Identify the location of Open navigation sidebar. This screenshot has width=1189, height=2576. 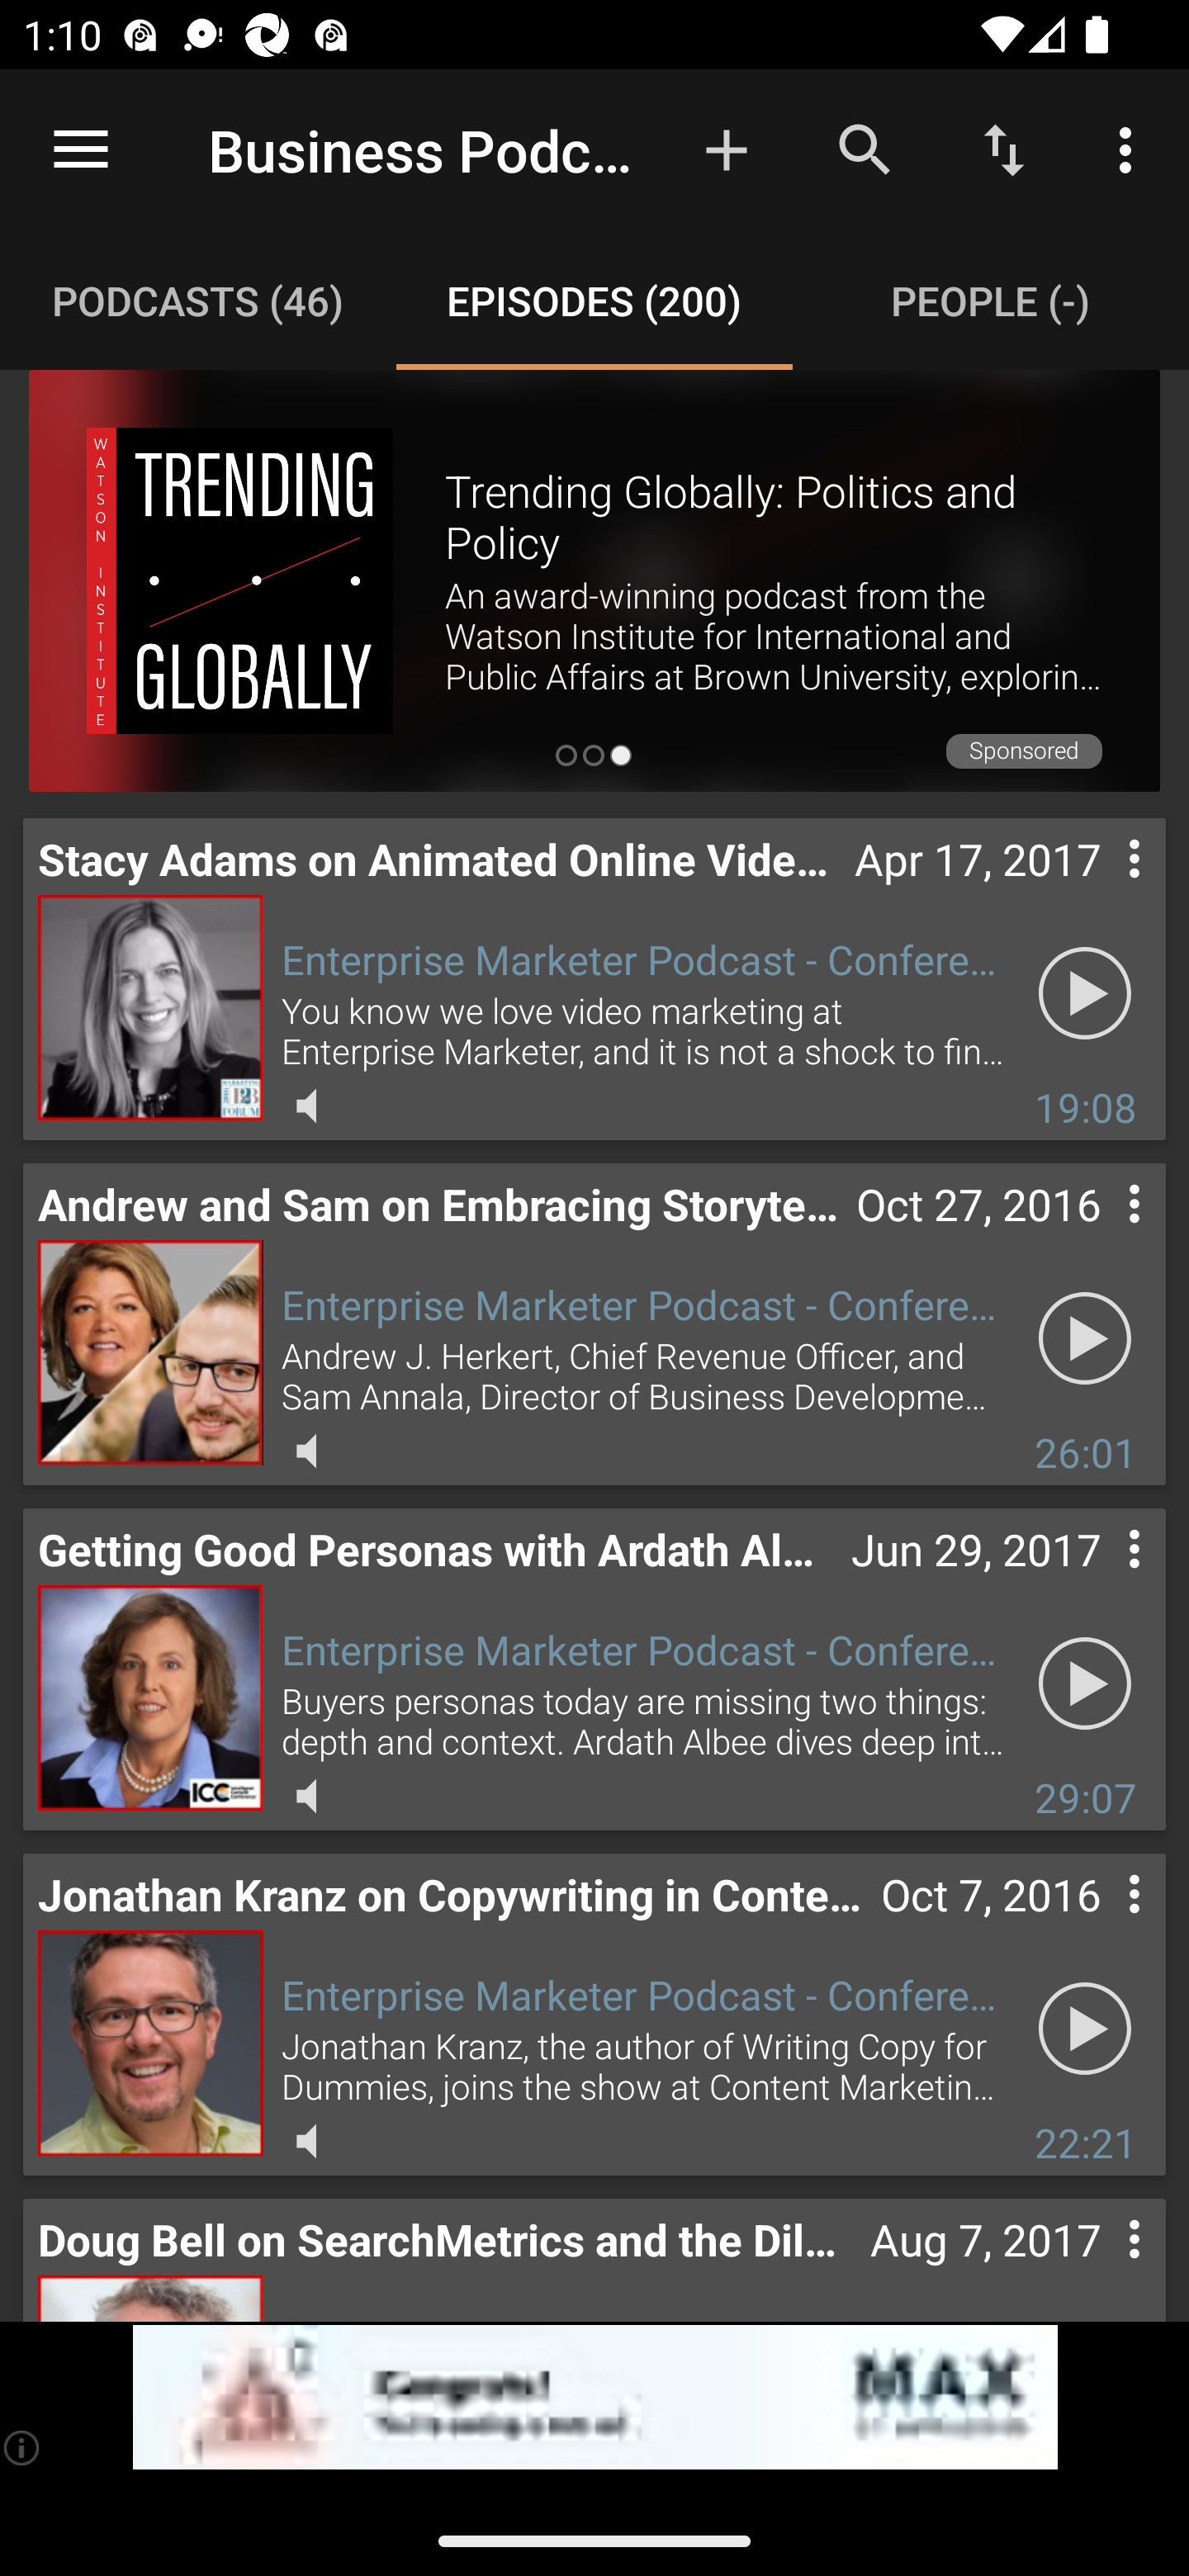
(81, 150).